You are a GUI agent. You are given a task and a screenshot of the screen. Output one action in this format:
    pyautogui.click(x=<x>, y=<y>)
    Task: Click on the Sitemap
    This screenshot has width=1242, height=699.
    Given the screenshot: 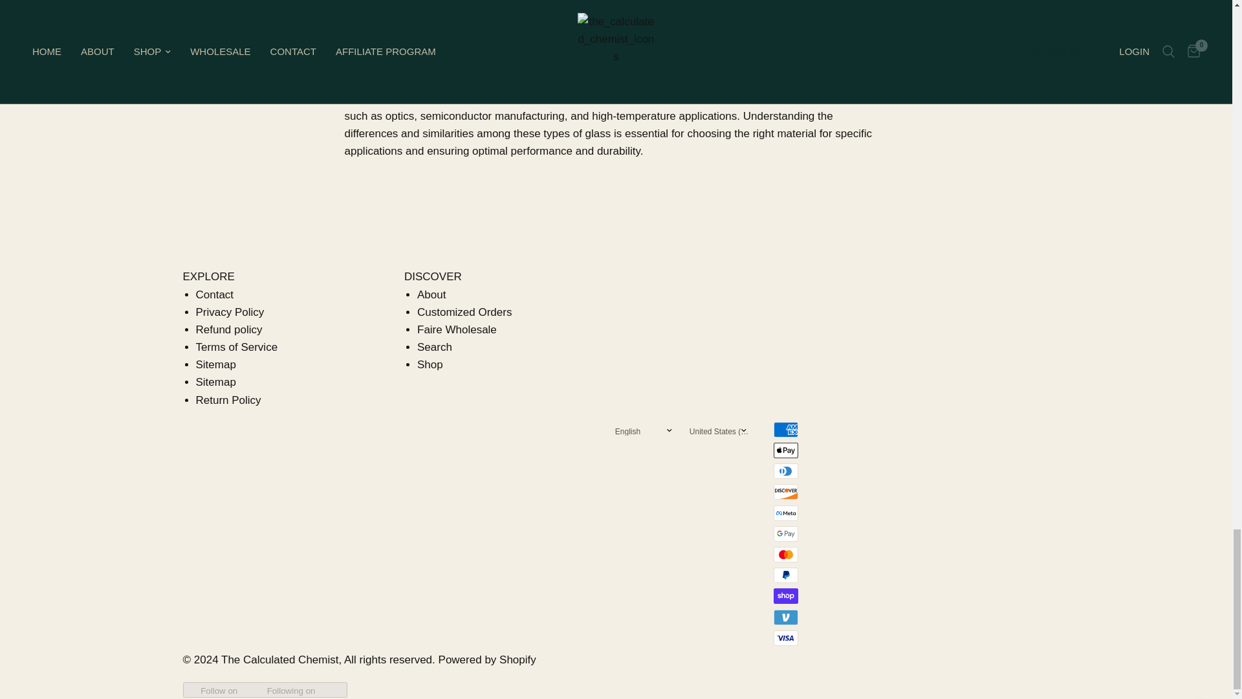 What is the action you would take?
    pyautogui.click(x=215, y=382)
    